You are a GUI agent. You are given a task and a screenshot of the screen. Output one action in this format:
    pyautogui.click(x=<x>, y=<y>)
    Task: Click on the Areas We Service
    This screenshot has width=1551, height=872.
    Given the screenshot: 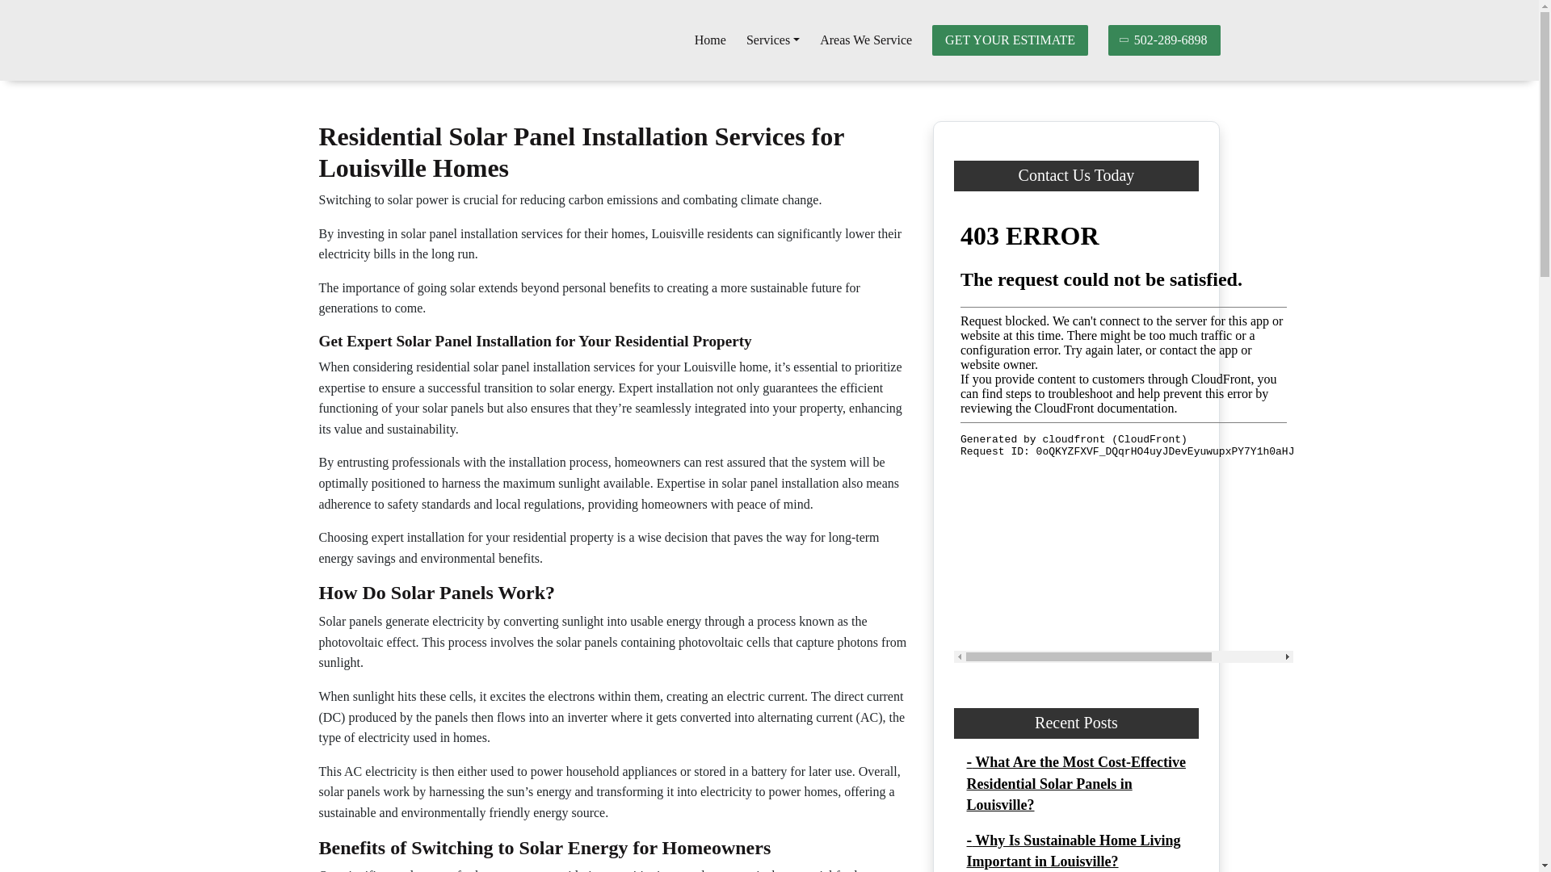 What is the action you would take?
    pyautogui.click(x=866, y=40)
    